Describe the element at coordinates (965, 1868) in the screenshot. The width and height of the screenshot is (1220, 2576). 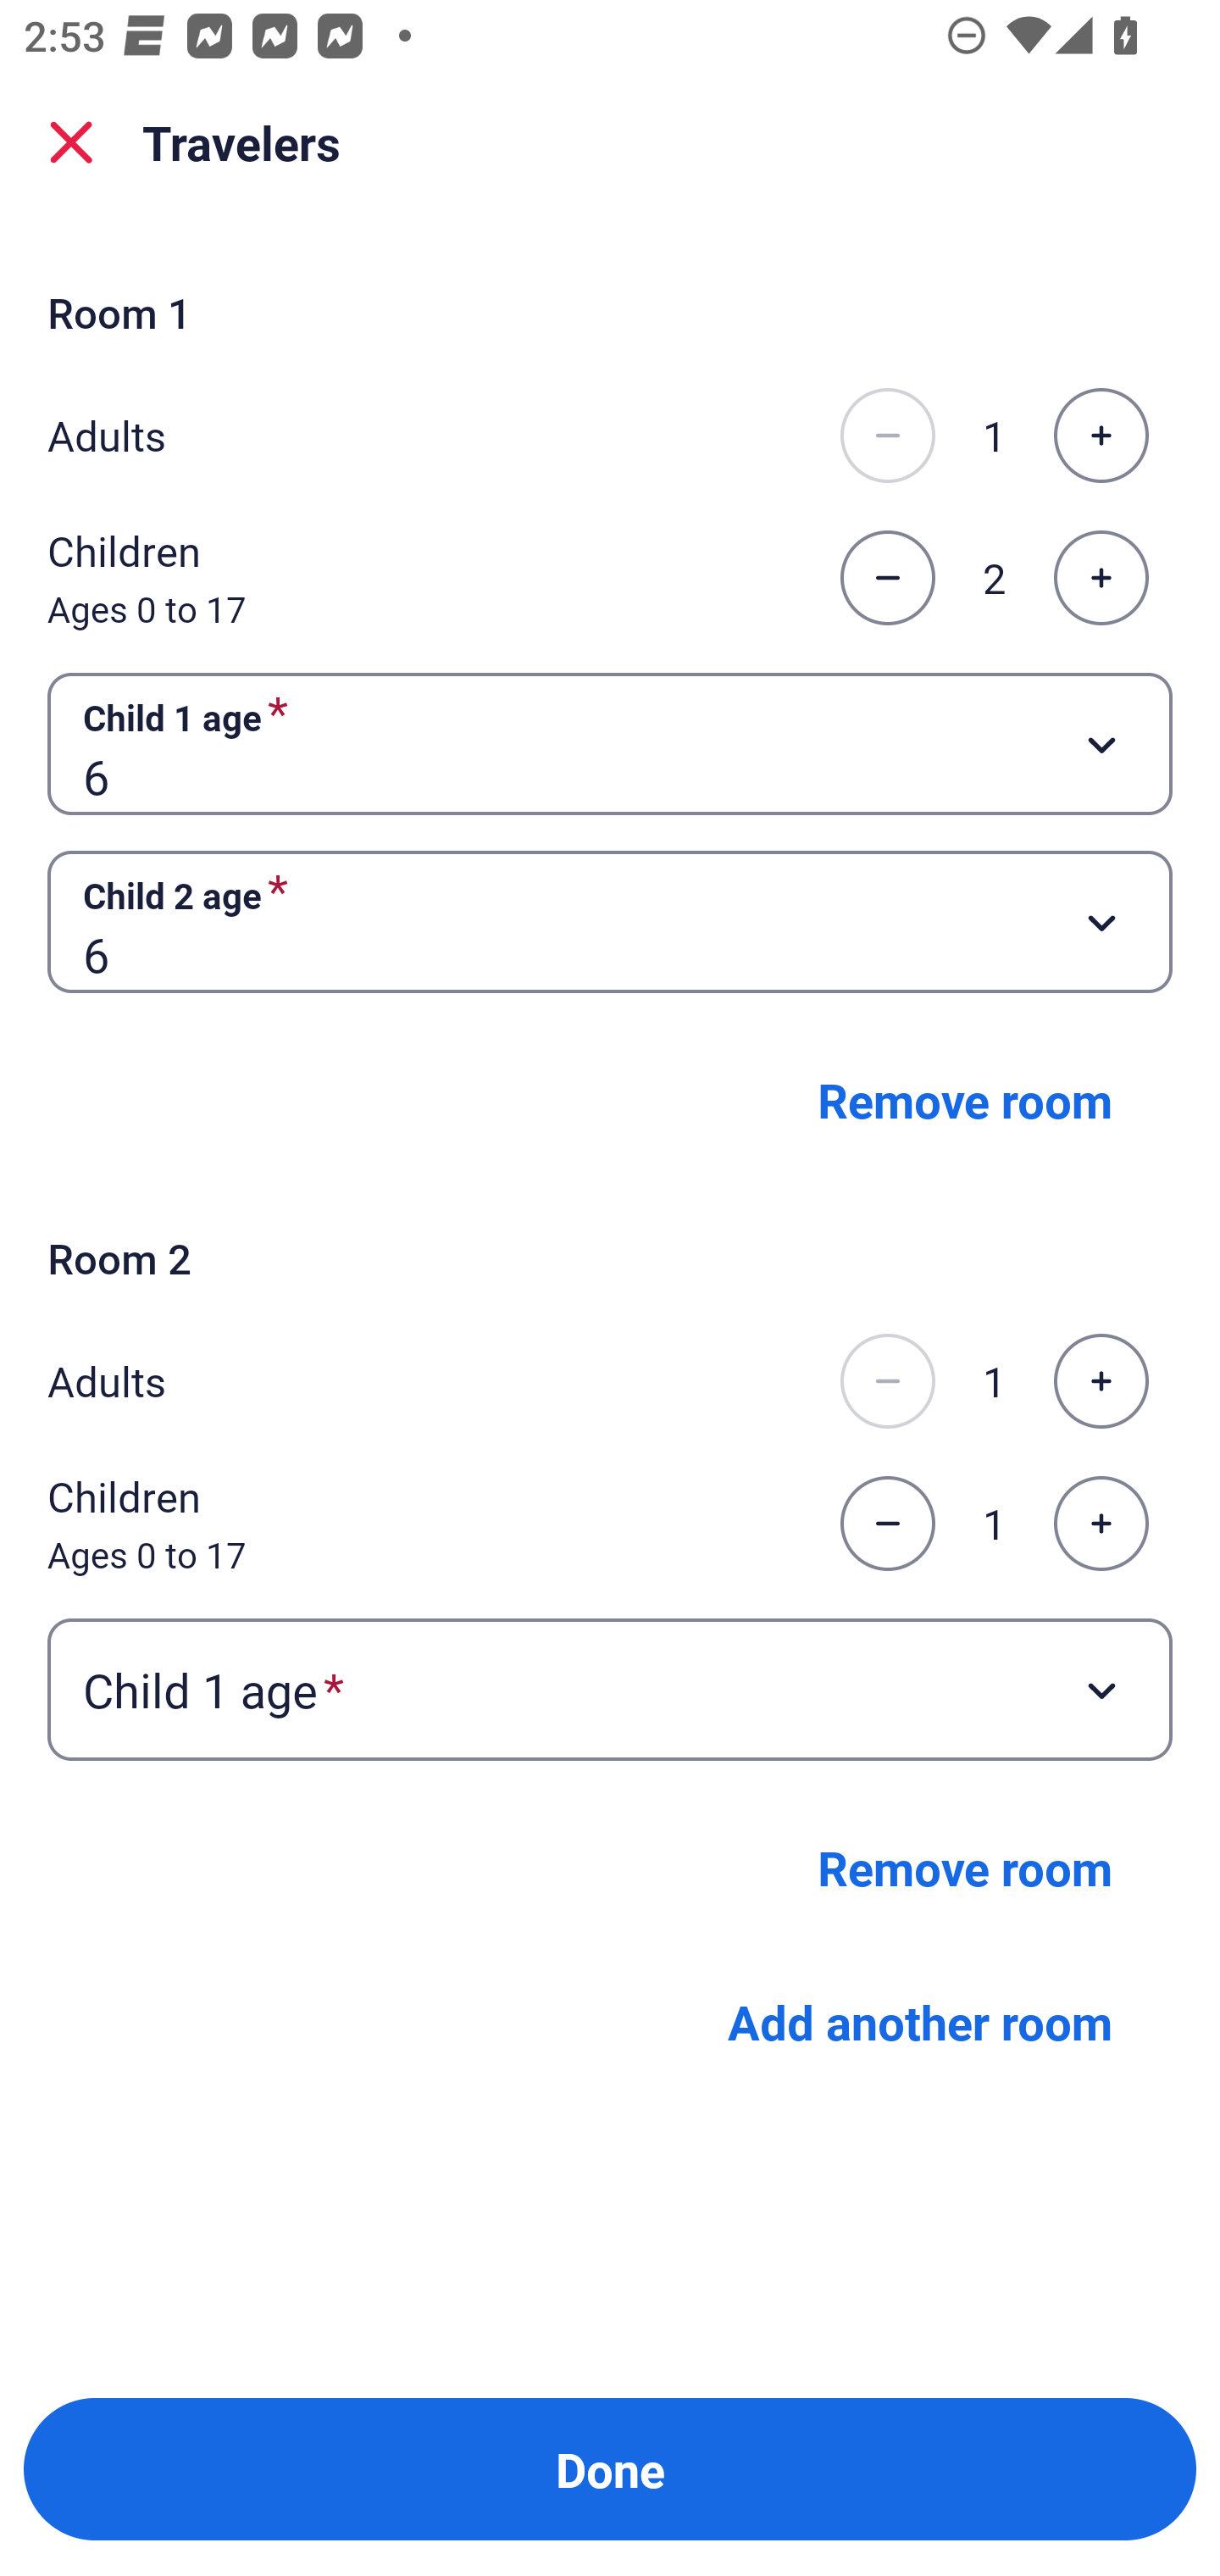
I see `Remove room` at that location.